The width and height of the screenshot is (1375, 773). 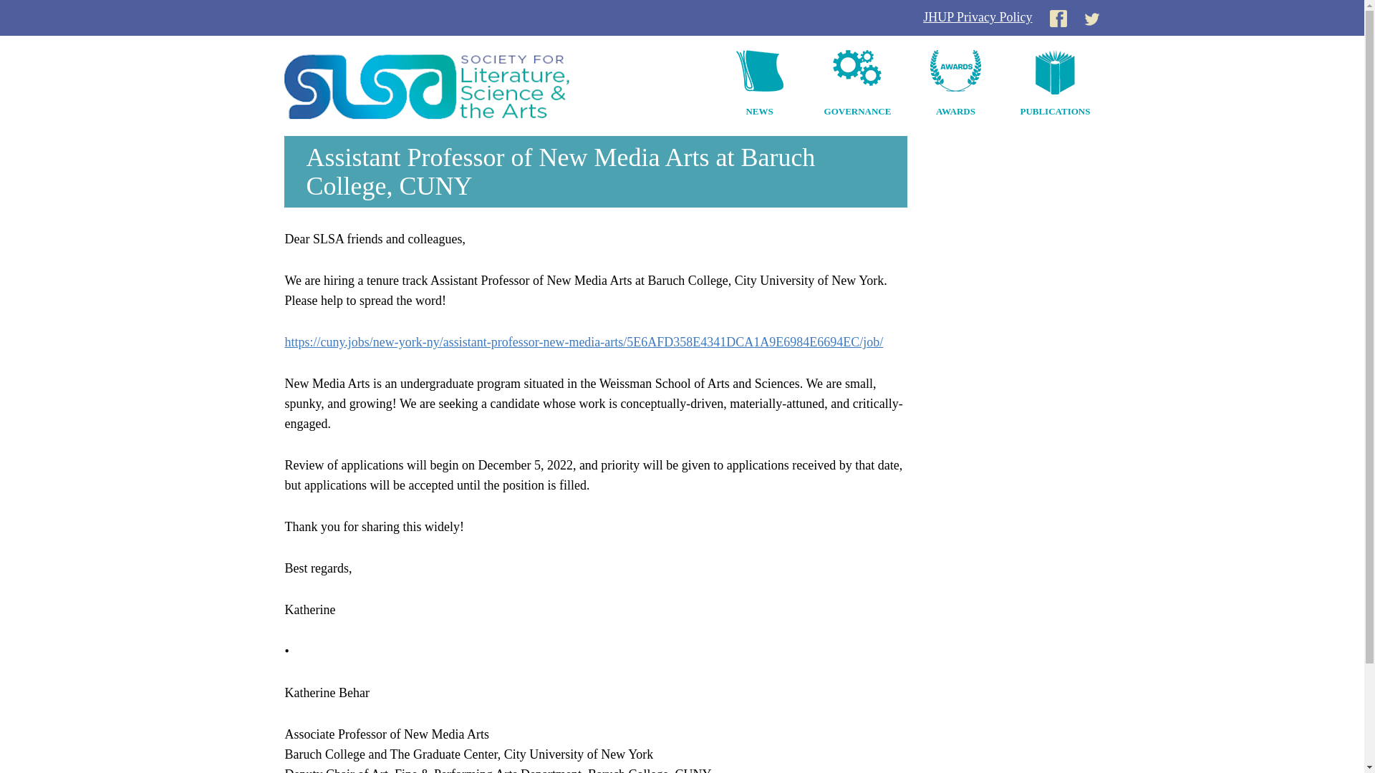 What do you see at coordinates (1091, 17) in the screenshot?
I see `Follow us on Twitter` at bounding box center [1091, 17].